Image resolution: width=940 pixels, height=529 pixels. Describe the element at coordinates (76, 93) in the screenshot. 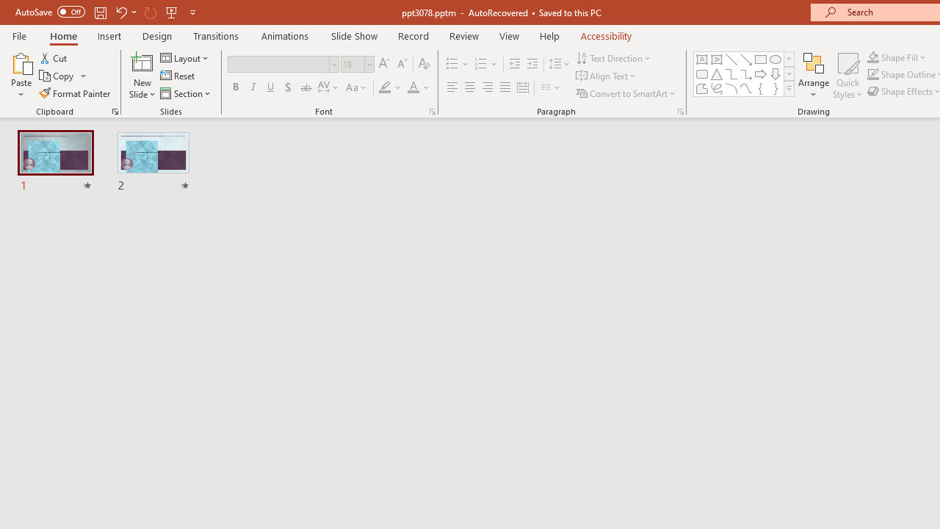

I see `Format Painter` at that location.